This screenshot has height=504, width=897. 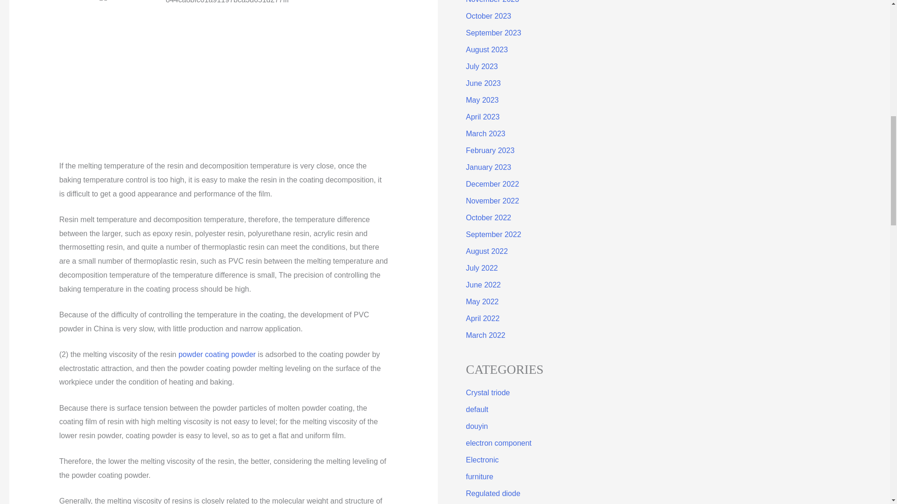 What do you see at coordinates (486, 49) in the screenshot?
I see `August 2023` at bounding box center [486, 49].